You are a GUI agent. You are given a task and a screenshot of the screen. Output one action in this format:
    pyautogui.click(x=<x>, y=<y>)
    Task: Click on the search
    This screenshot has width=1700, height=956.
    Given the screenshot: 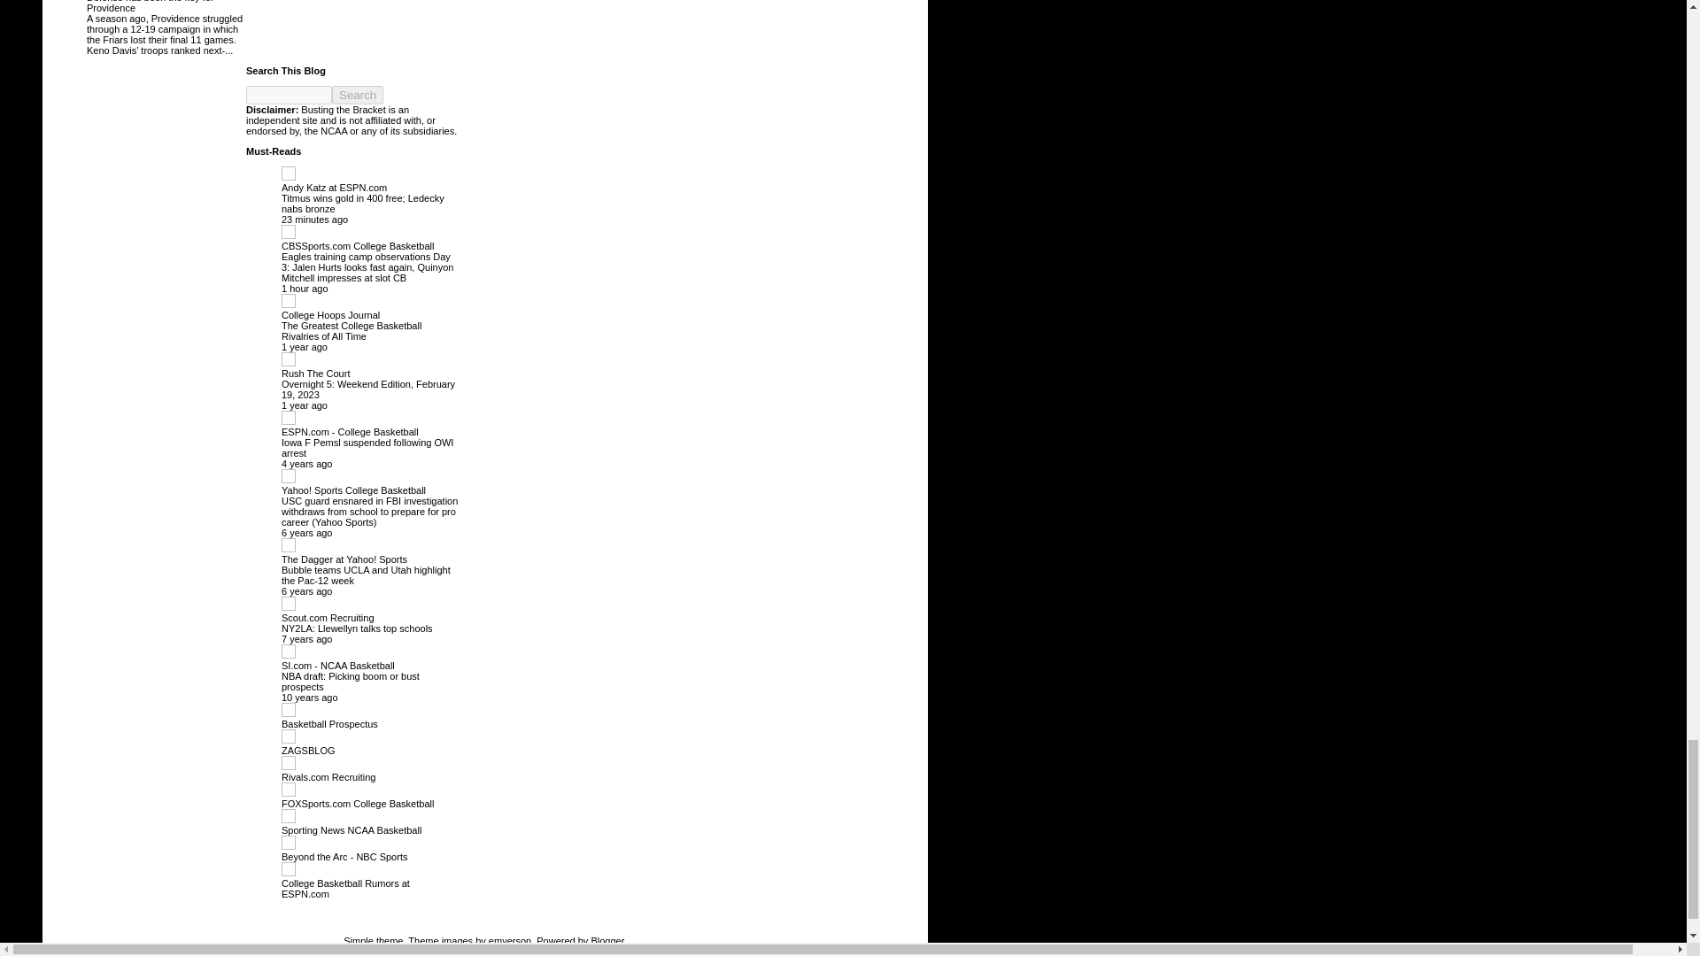 What is the action you would take?
    pyautogui.click(x=289, y=95)
    